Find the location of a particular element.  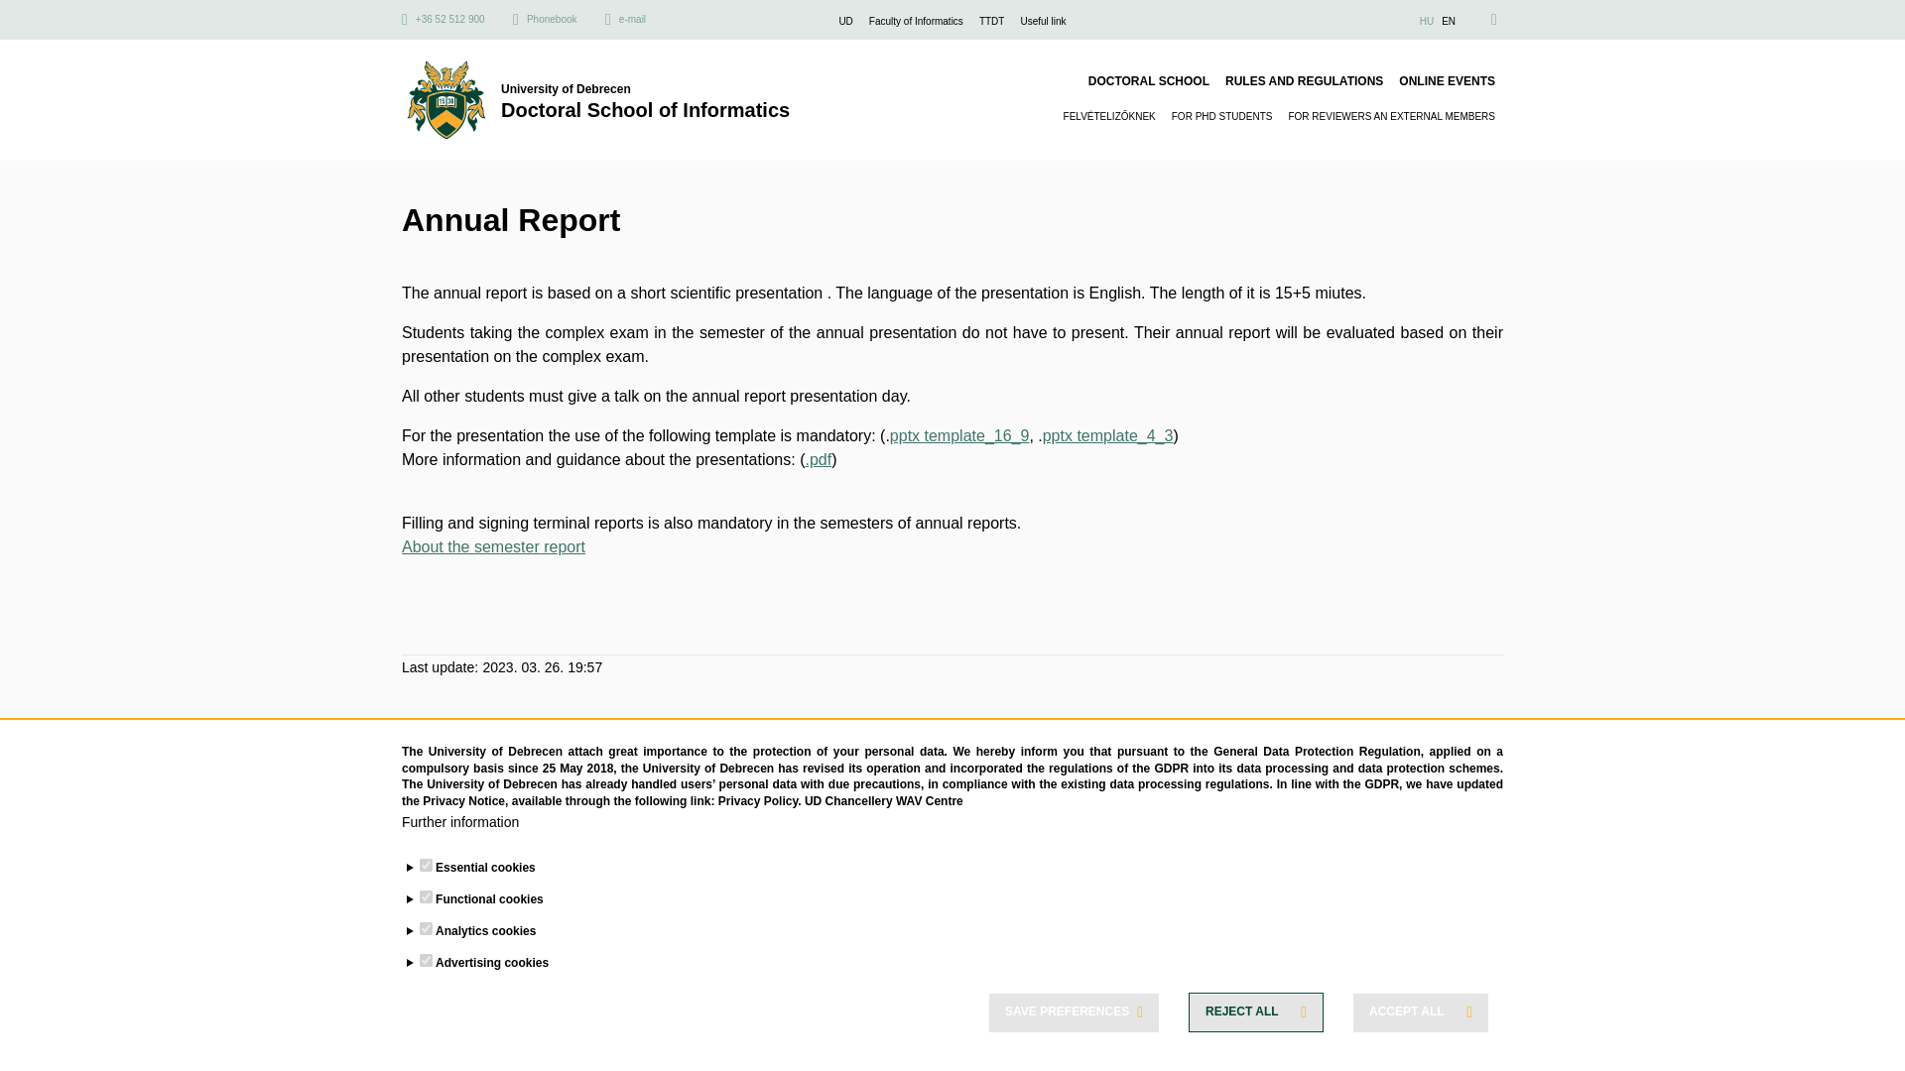

RULES AND REGULATIONS is located at coordinates (1304, 81).